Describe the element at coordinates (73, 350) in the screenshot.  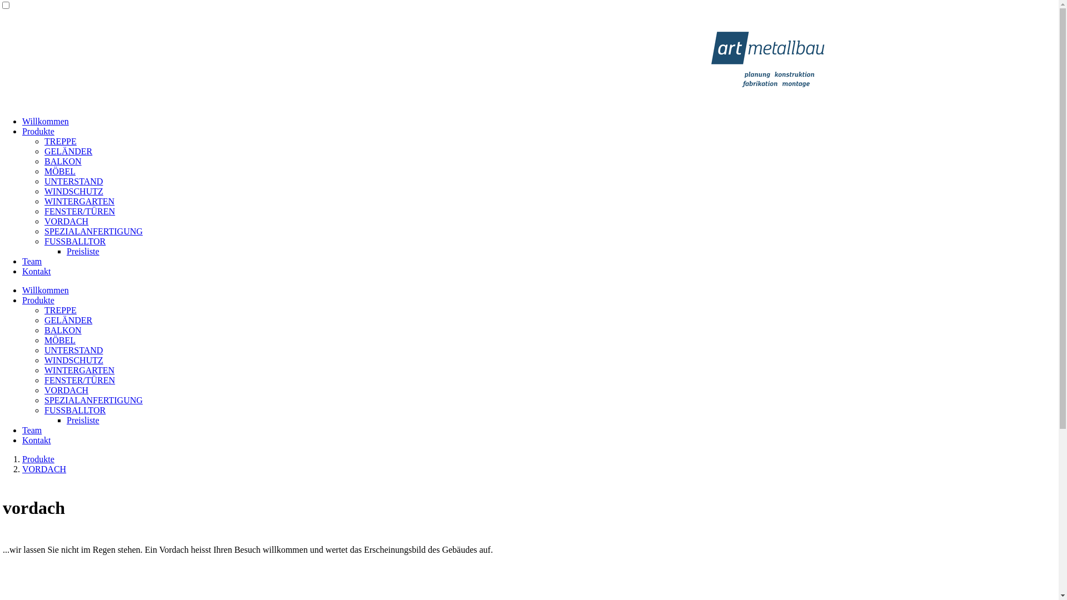
I see `UNTERSTAND` at that location.